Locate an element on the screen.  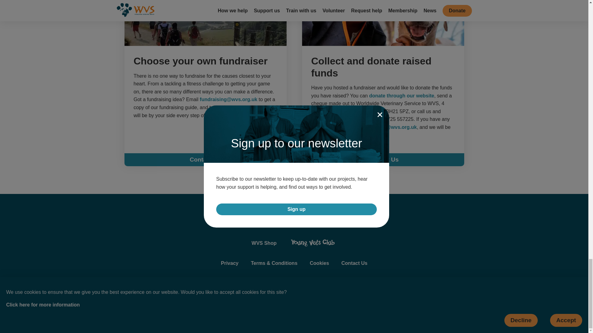
WVS Shop is located at coordinates (264, 243).